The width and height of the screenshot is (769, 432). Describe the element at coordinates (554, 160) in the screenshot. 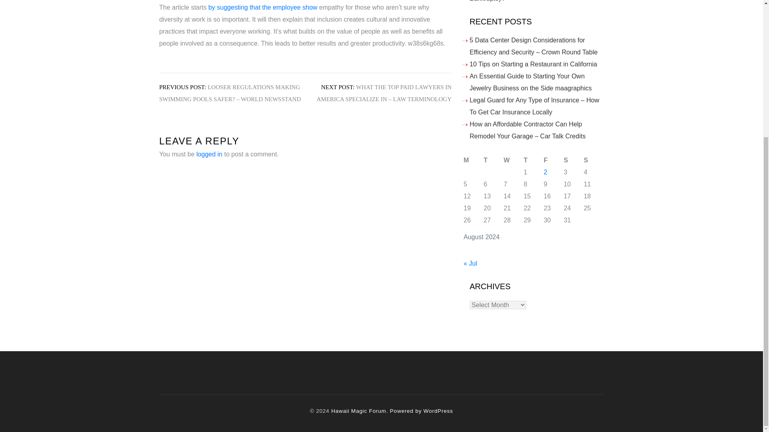

I see `Friday` at that location.